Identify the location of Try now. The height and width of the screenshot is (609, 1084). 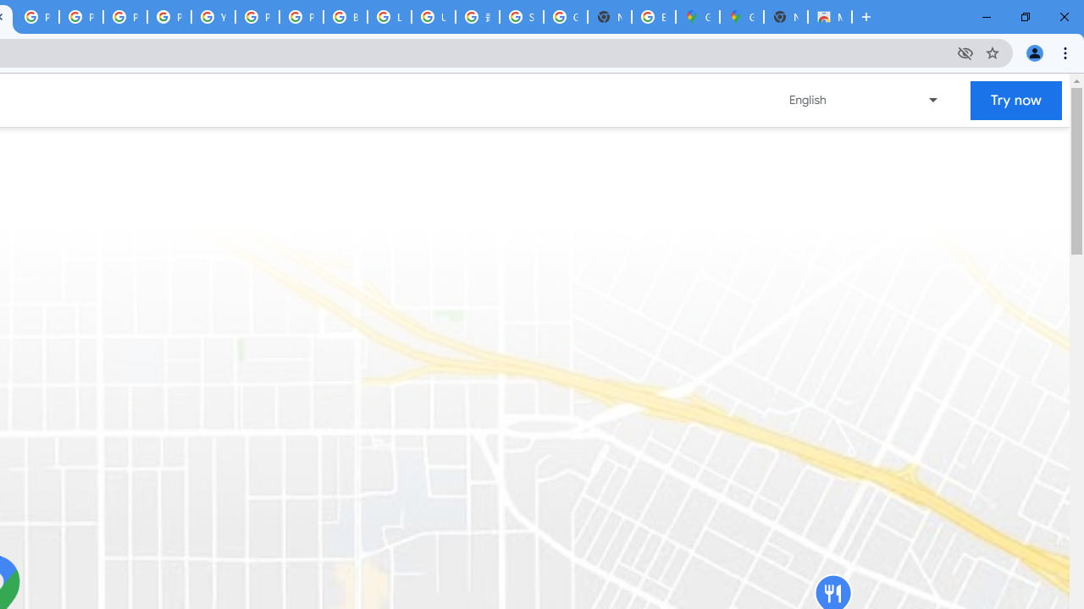
(1016, 100).